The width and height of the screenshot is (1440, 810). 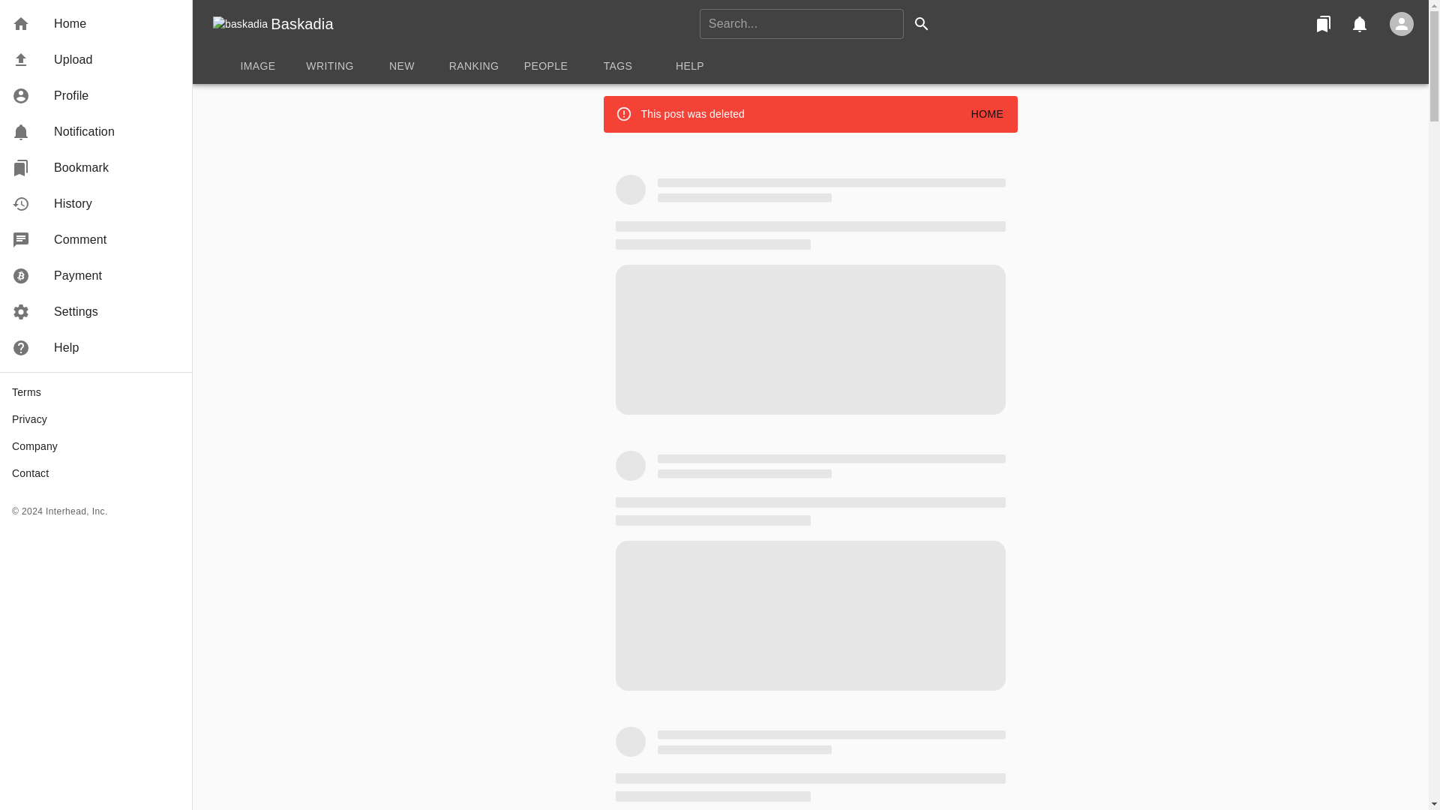 What do you see at coordinates (96, 392) in the screenshot?
I see `History` at bounding box center [96, 392].